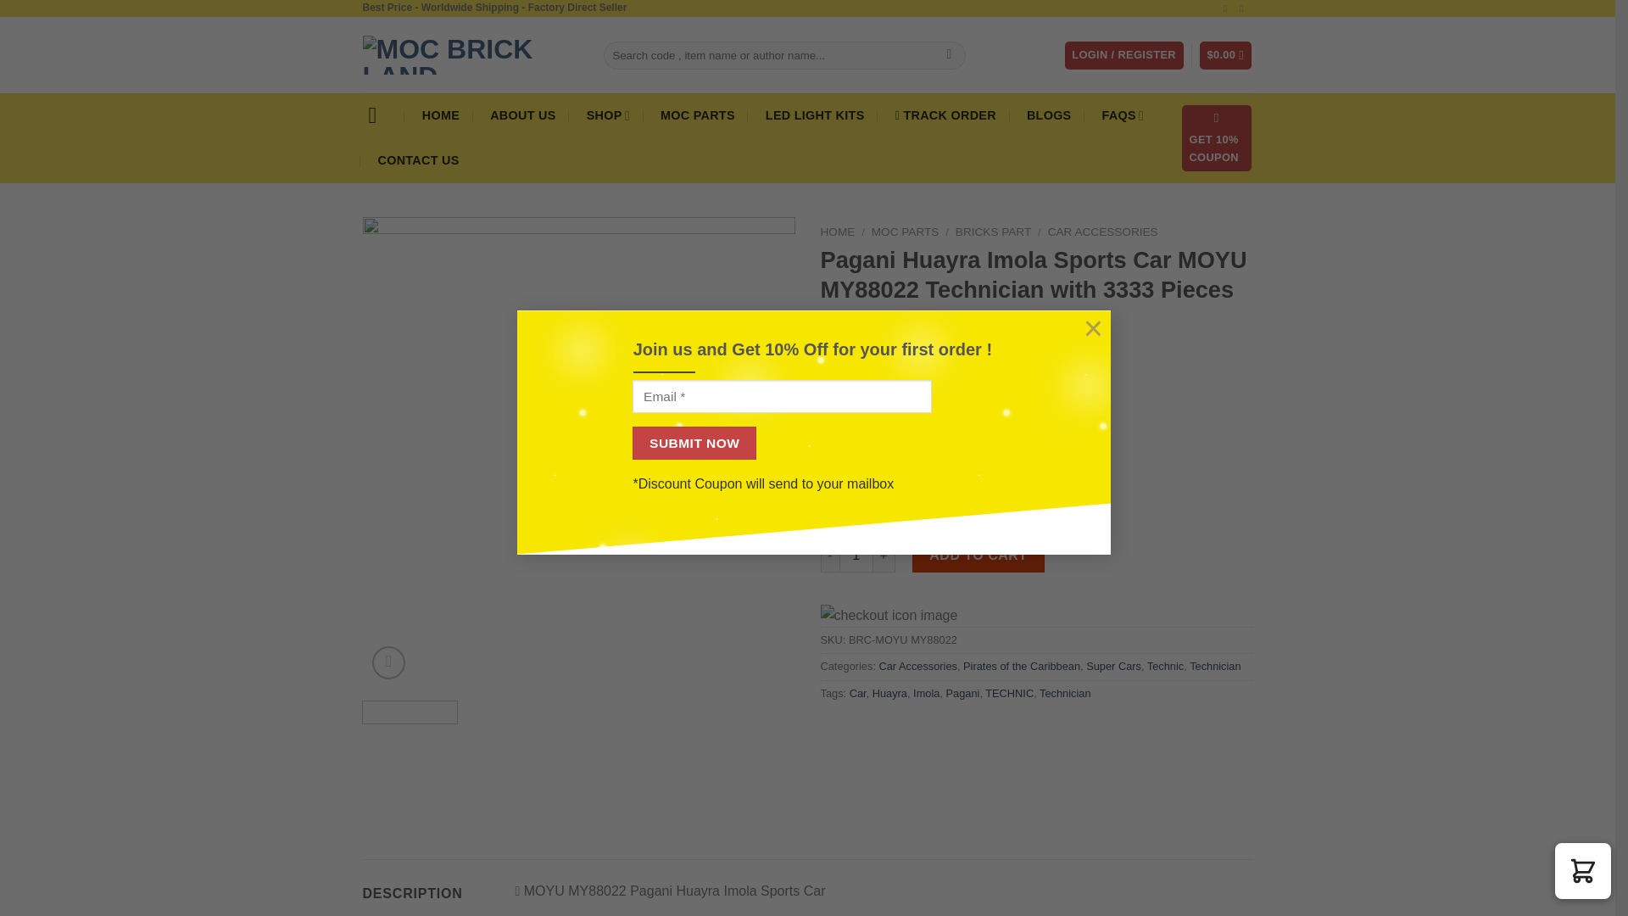 The height and width of the screenshot is (916, 1628). Describe the element at coordinates (1049, 115) in the screenshot. I see `BLOGS` at that location.